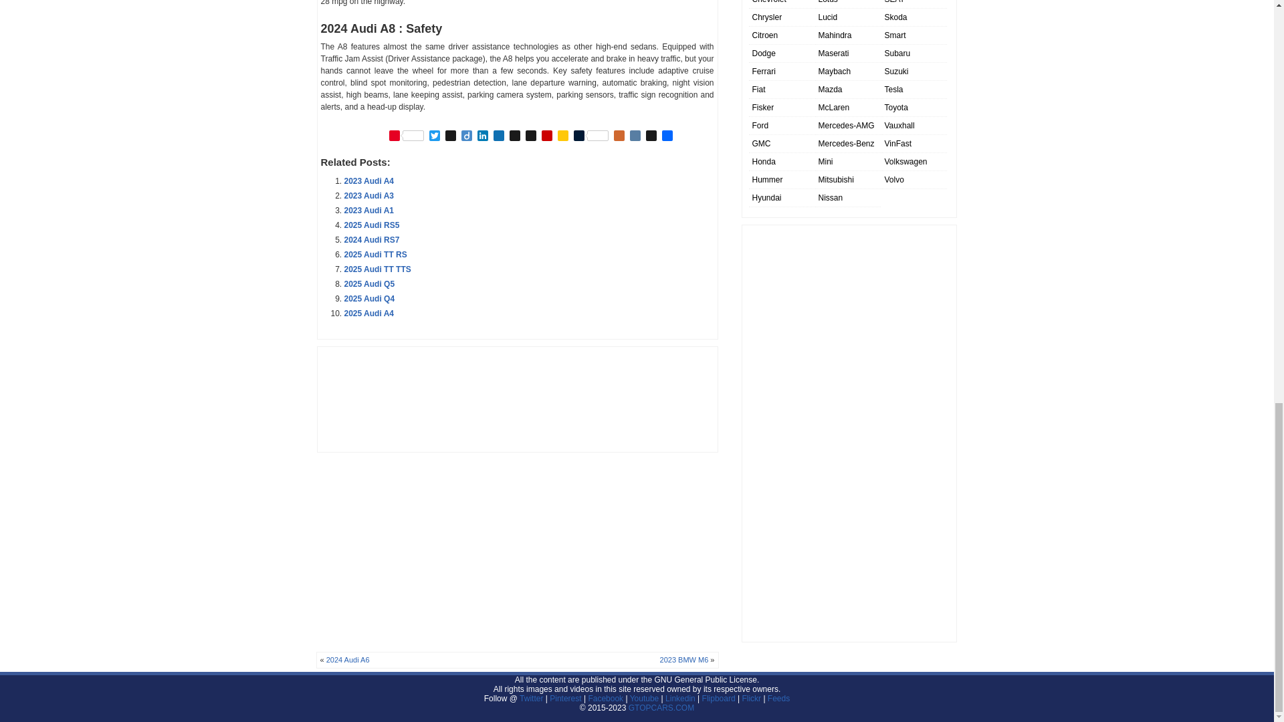 This screenshot has height=722, width=1284. Describe the element at coordinates (368, 196) in the screenshot. I see `2023 Audi A3` at that location.